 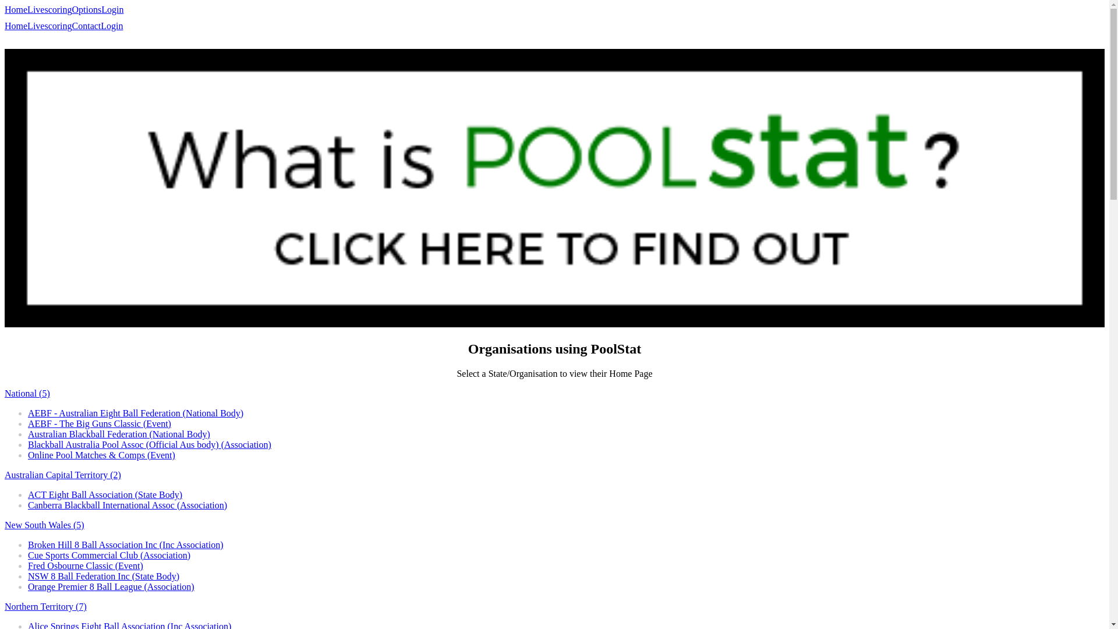 I want to click on Fred Osbourne Classic (Event), so click(x=85, y=566).